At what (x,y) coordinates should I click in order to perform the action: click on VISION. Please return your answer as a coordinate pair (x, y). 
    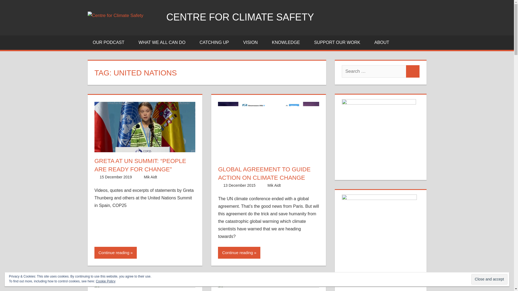
    Looking at the image, I should click on (252, 43).